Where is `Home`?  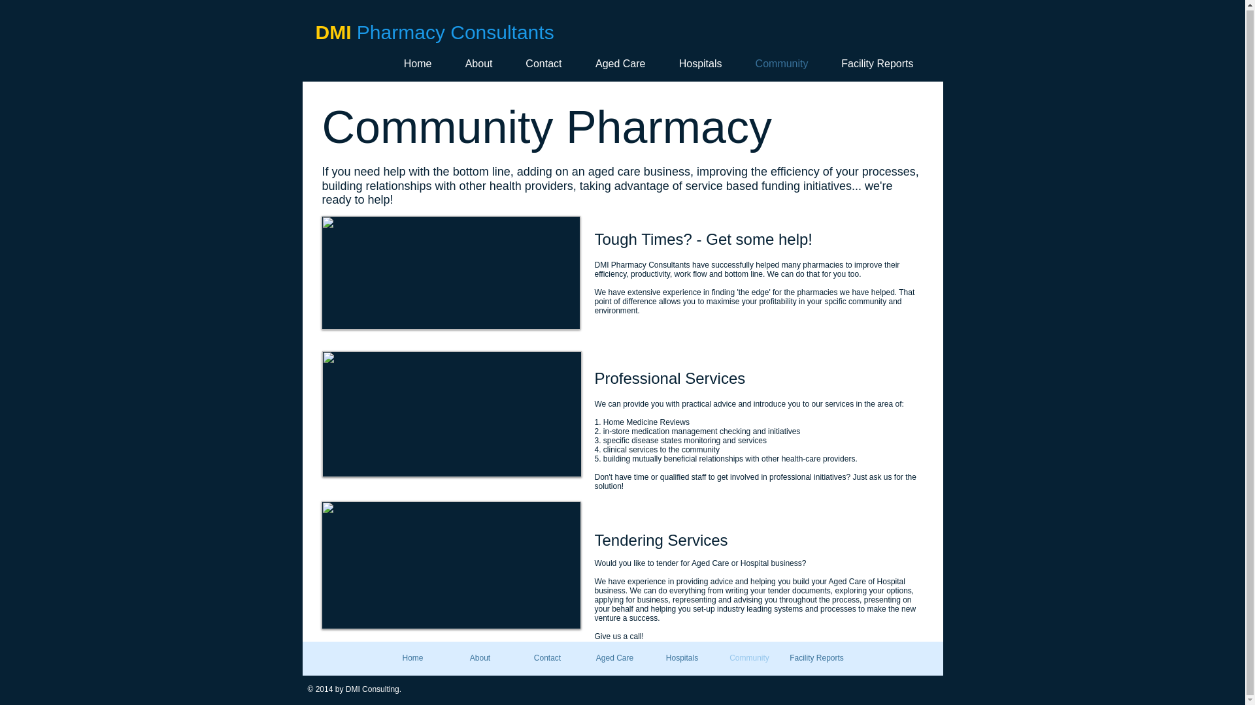
Home is located at coordinates (412, 657).